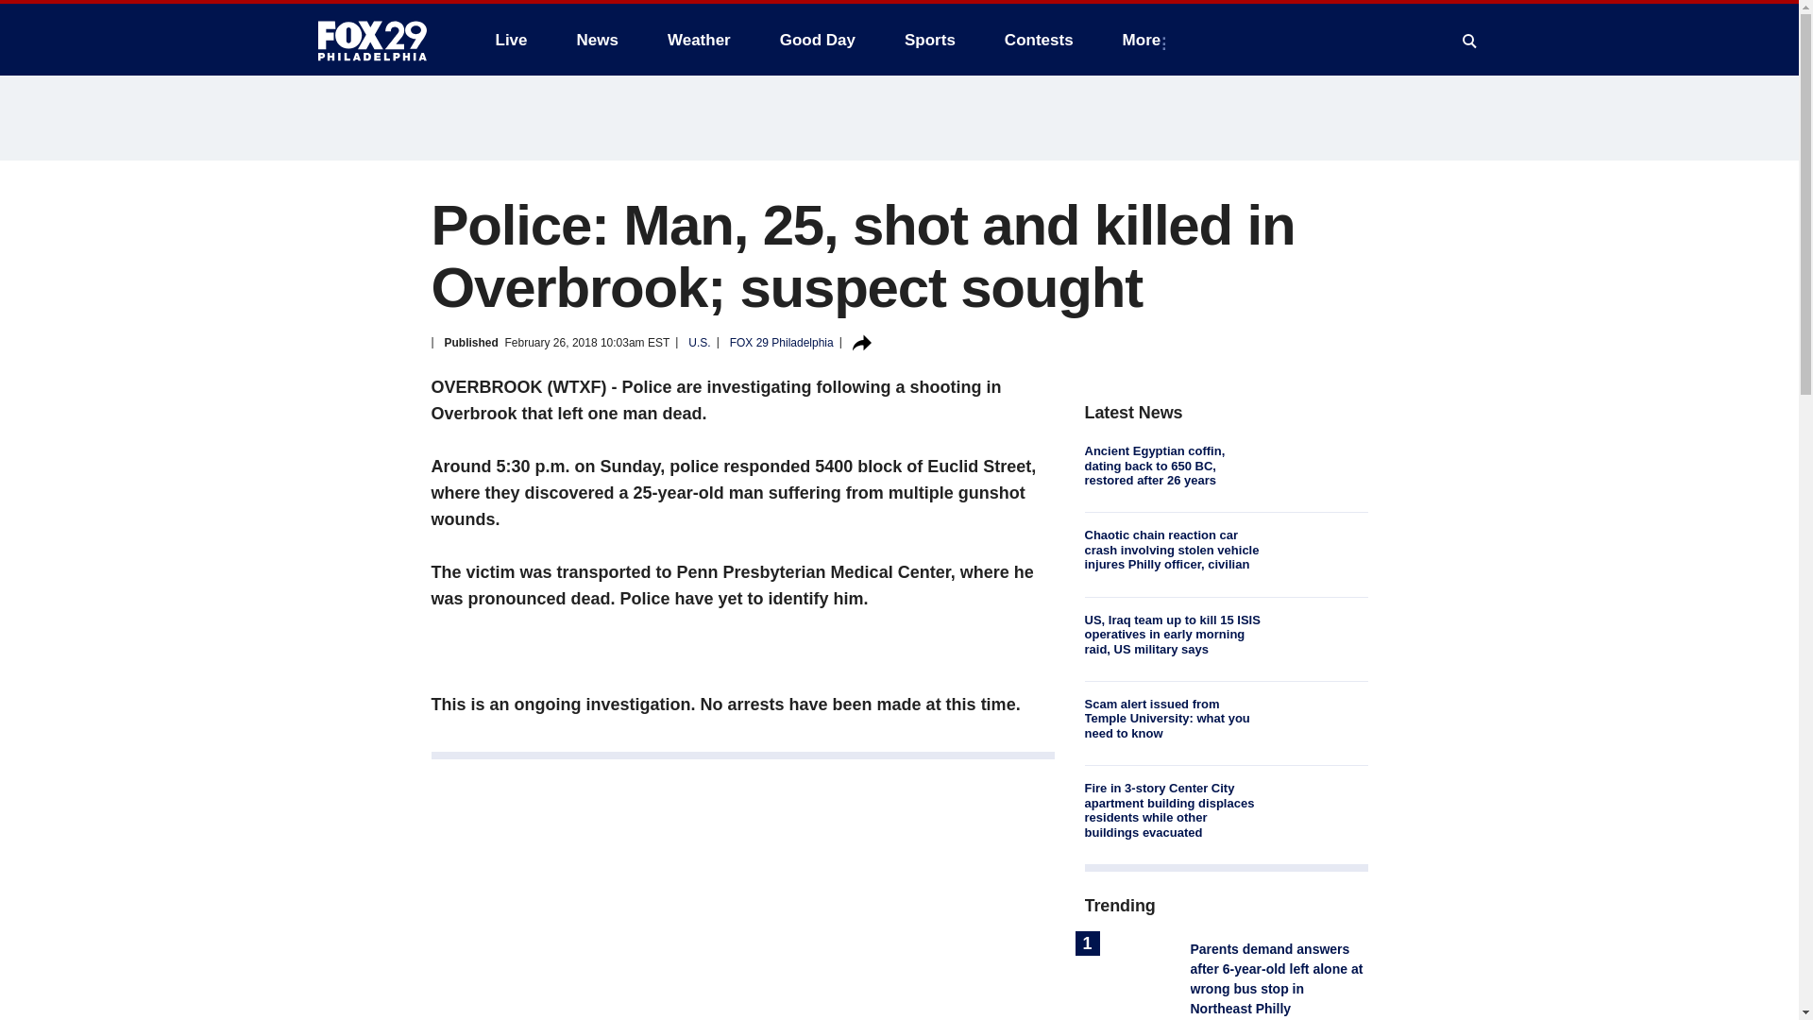 The height and width of the screenshot is (1020, 1813). What do you see at coordinates (511, 40) in the screenshot?
I see `Live` at bounding box center [511, 40].